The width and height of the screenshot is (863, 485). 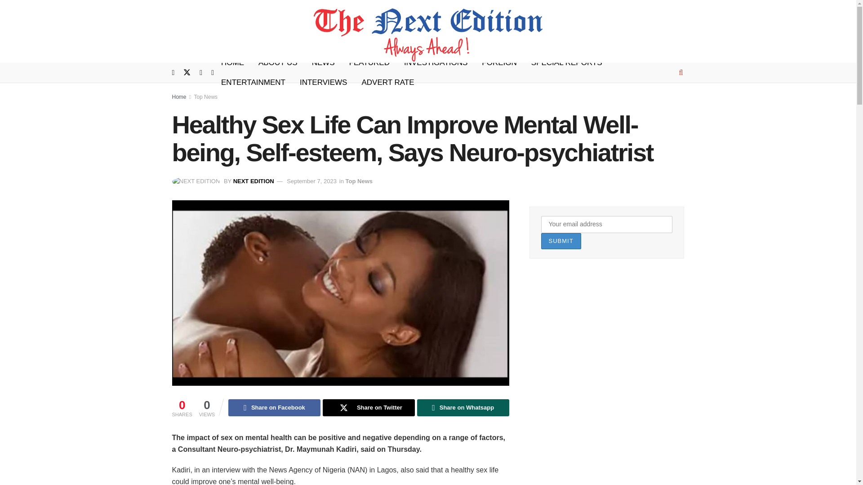 I want to click on ADVERT RATE, so click(x=387, y=83).